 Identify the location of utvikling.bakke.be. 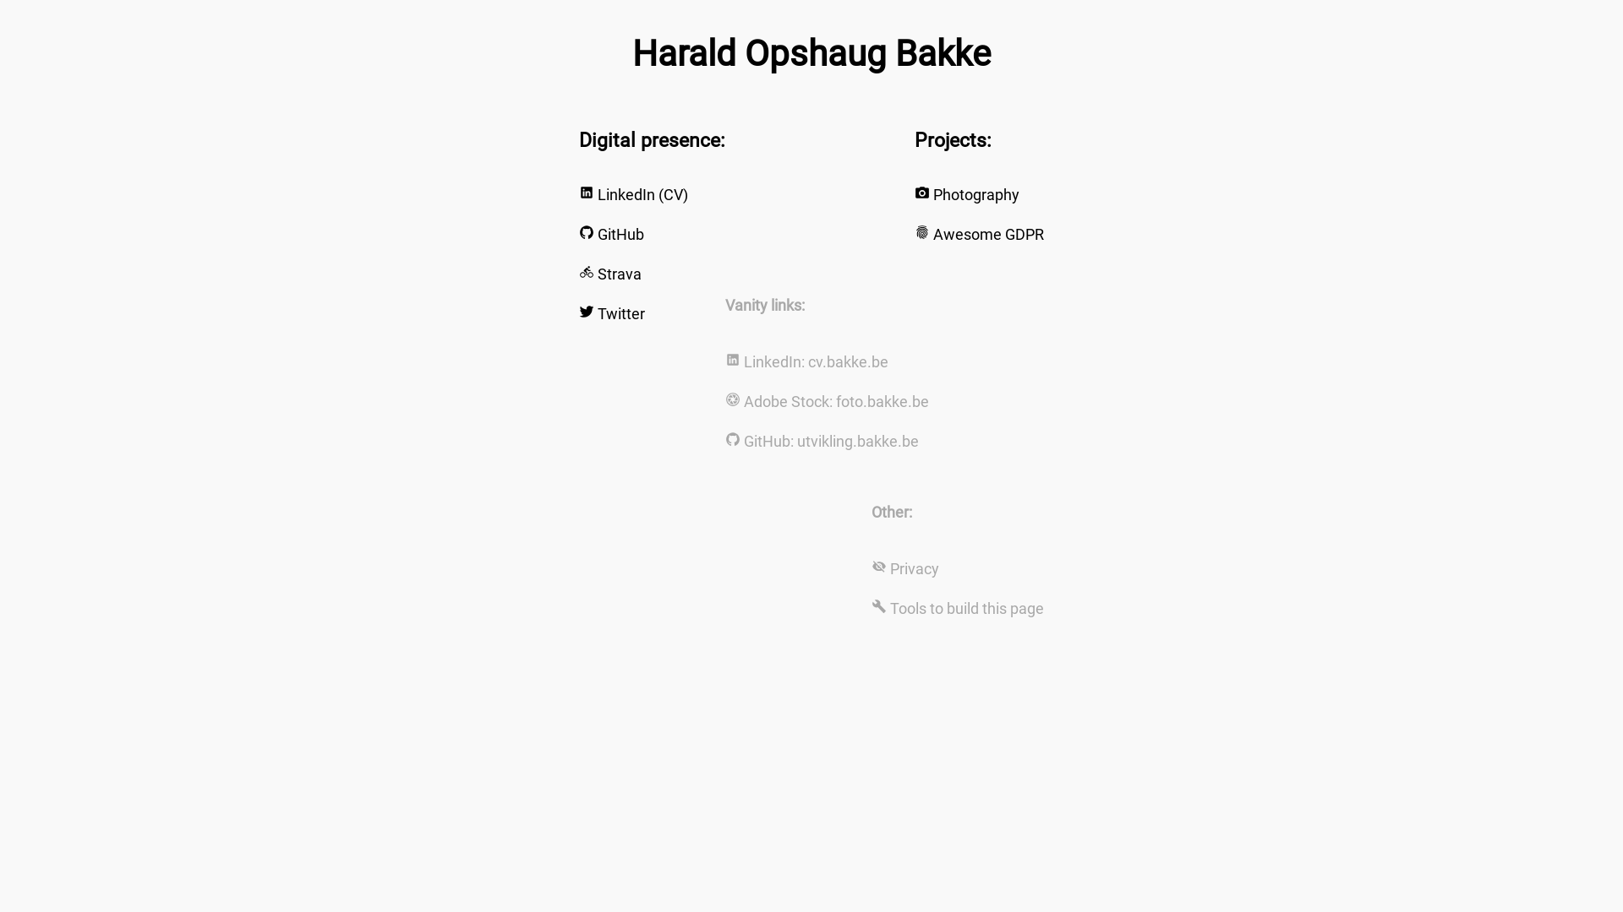
(858, 441).